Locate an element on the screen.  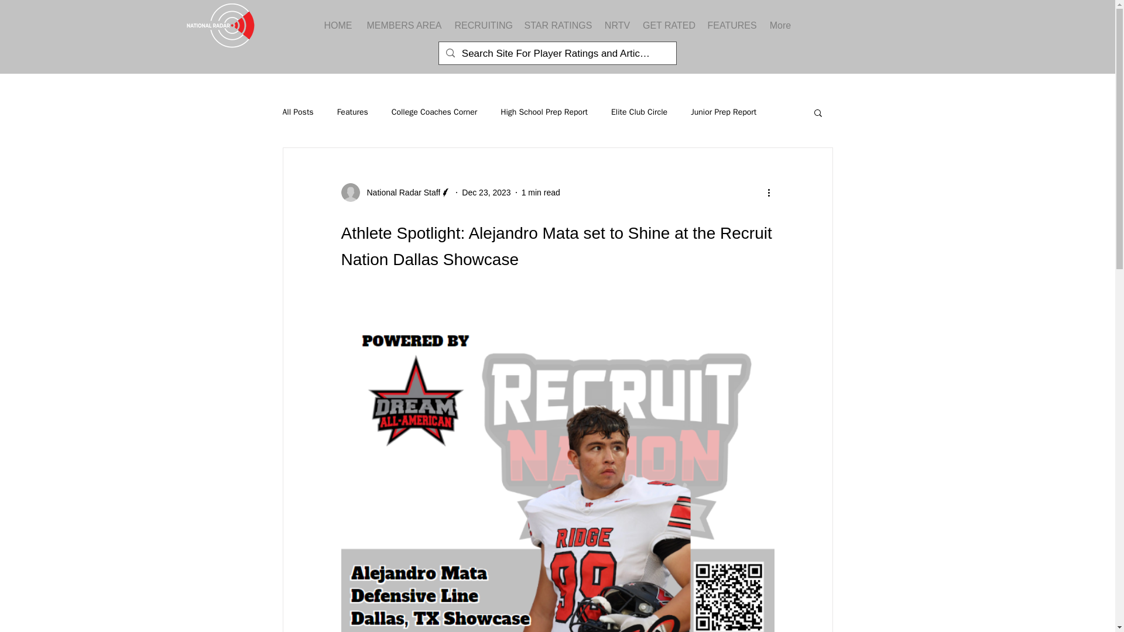
STAR RATINGS is located at coordinates (558, 26).